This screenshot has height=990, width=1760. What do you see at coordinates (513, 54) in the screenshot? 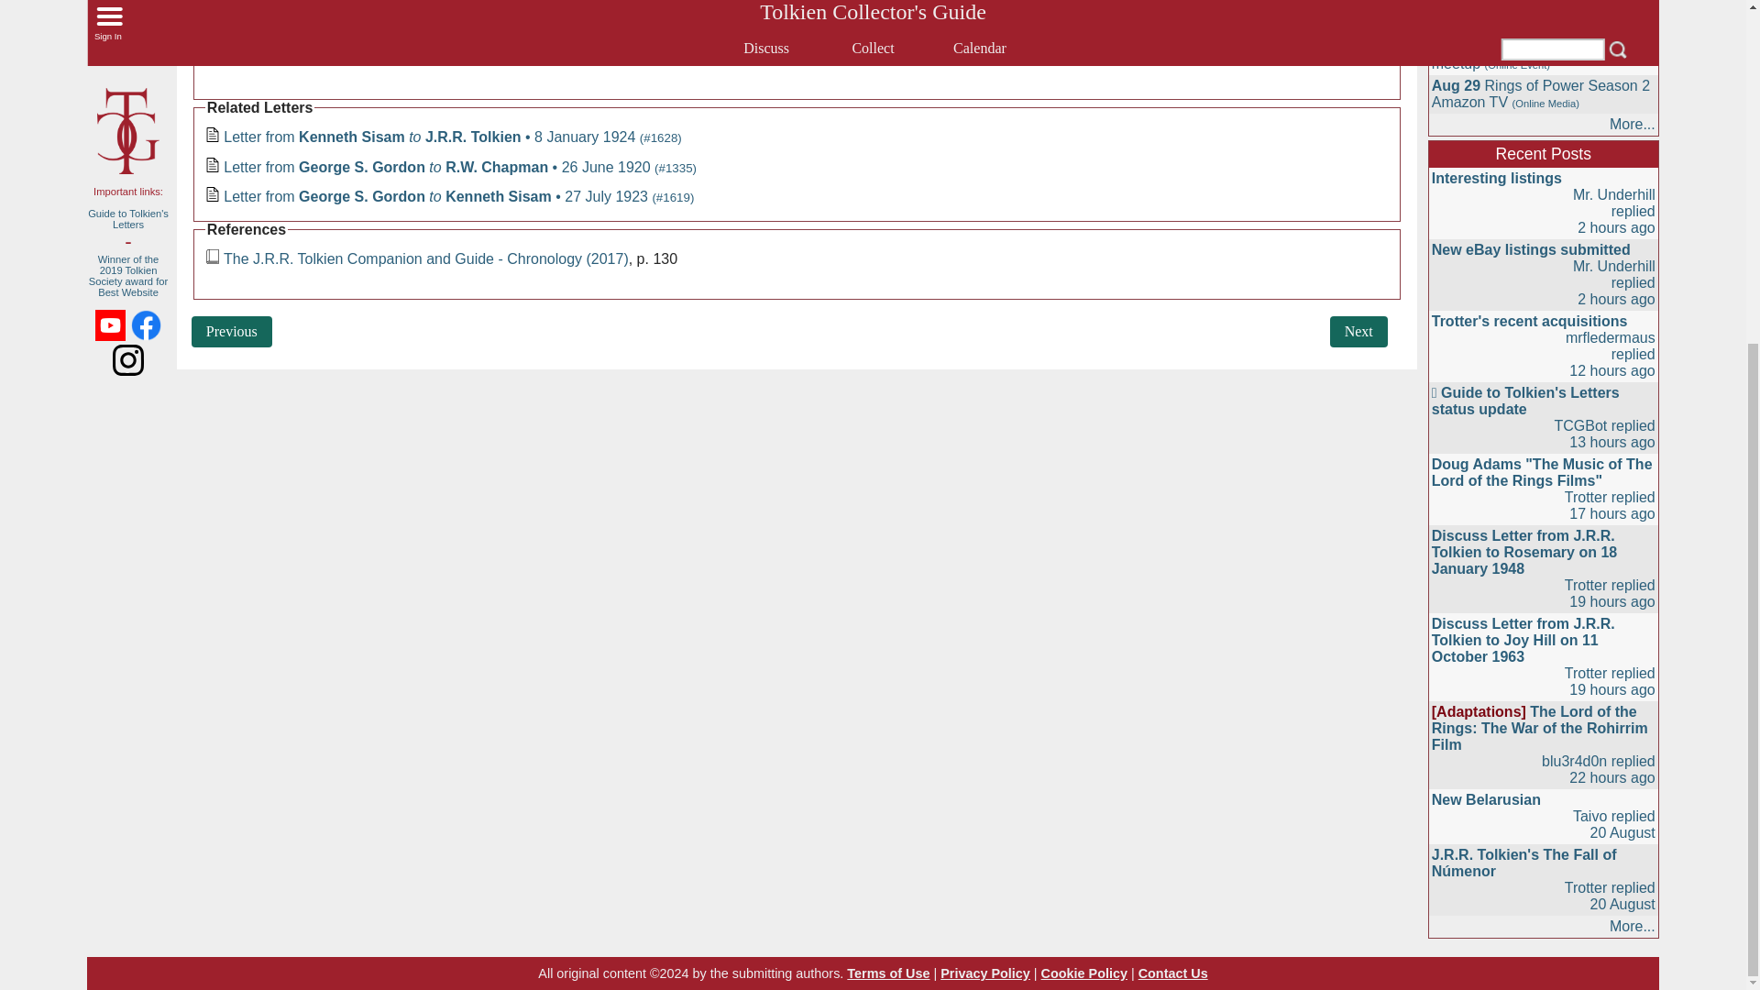
I see `Kenneth Sisam` at bounding box center [513, 54].